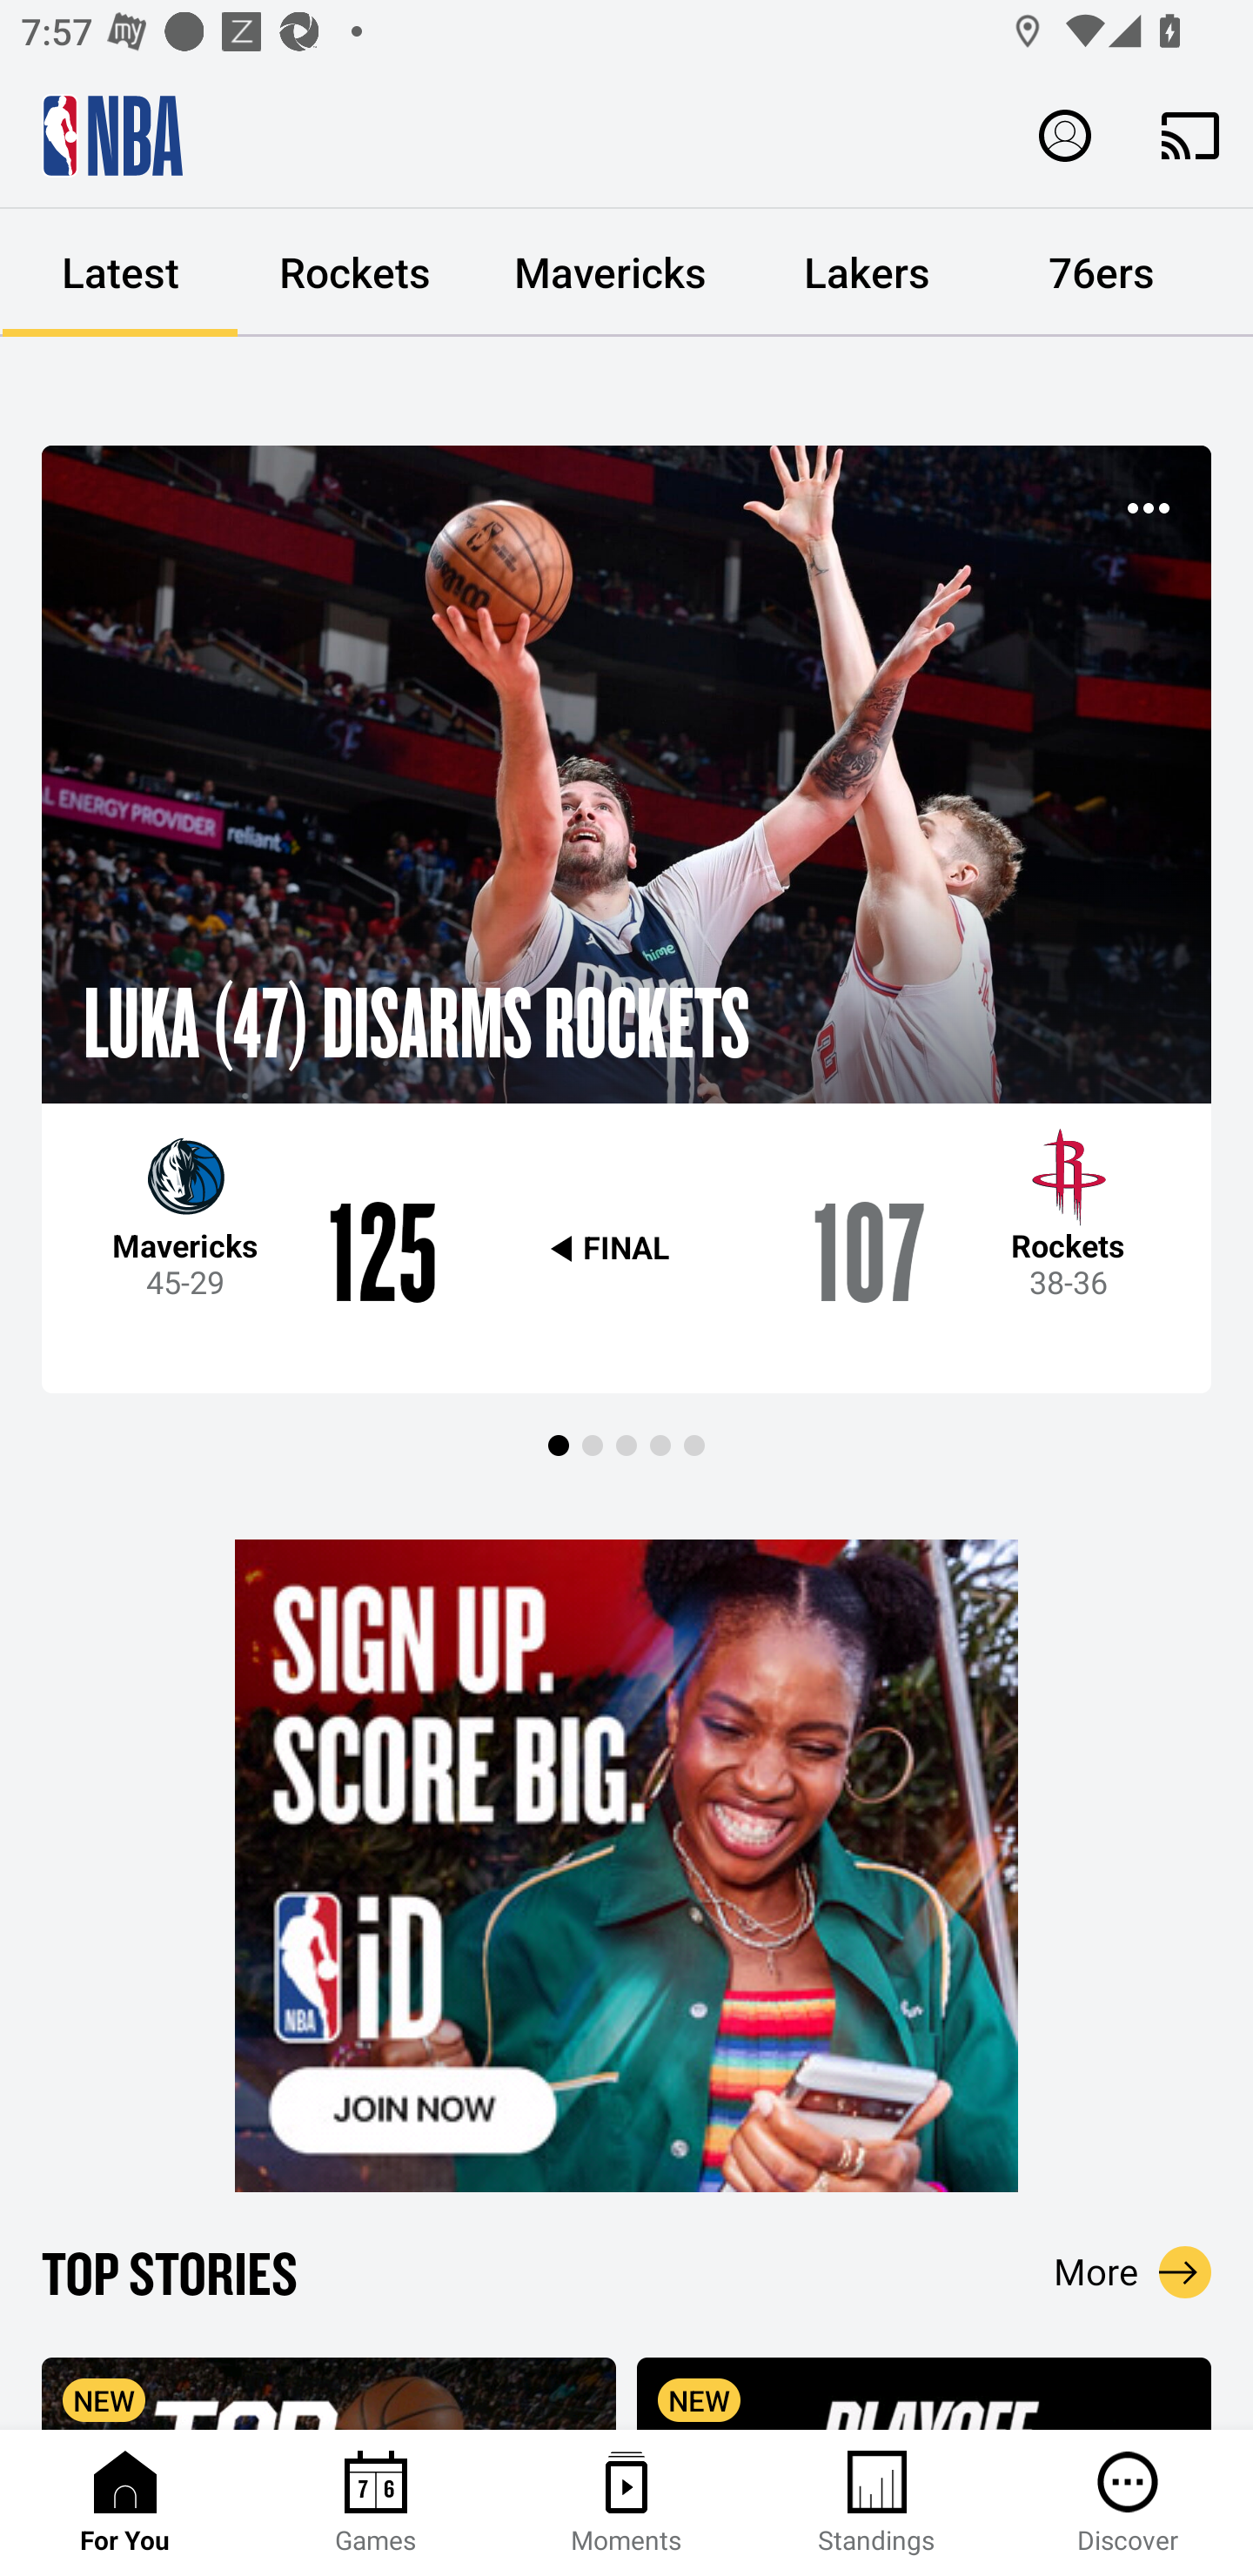 The width and height of the screenshot is (1253, 2576). I want to click on Moments, so click(626, 2503).